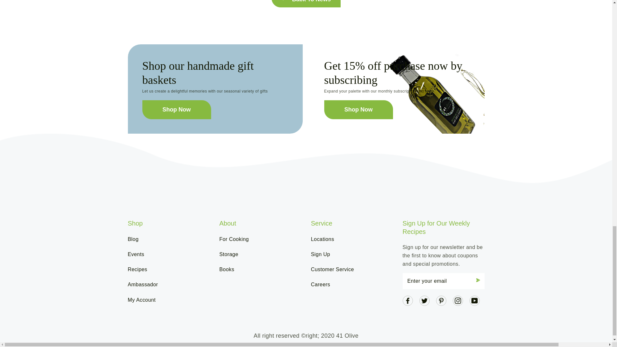 The image size is (617, 347). Describe the element at coordinates (441, 300) in the screenshot. I see `41 Olive on Pinterest` at that location.